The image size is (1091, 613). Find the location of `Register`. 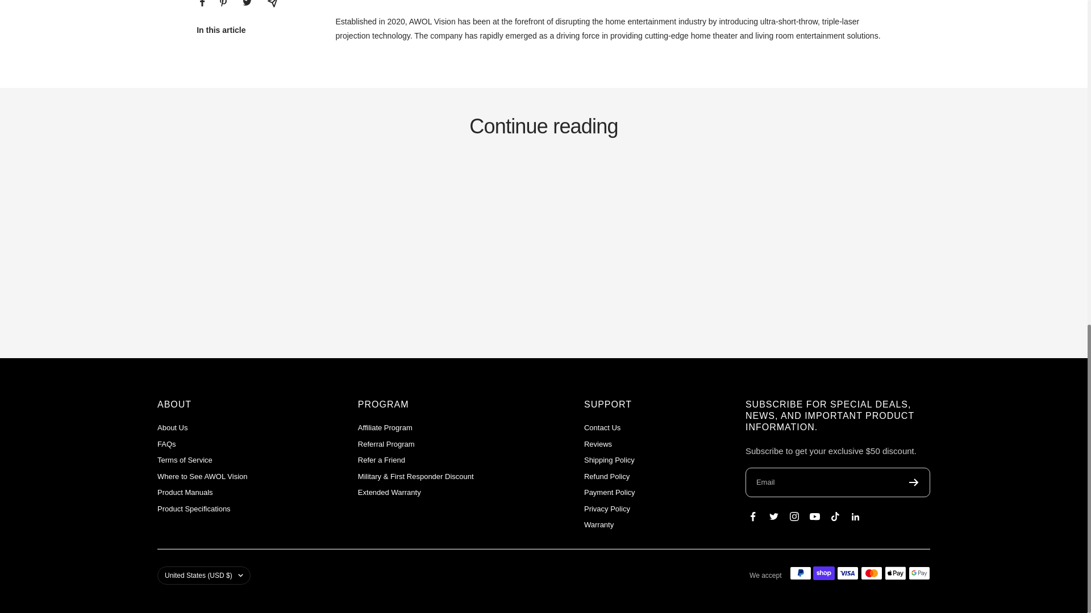

Register is located at coordinates (914, 482).